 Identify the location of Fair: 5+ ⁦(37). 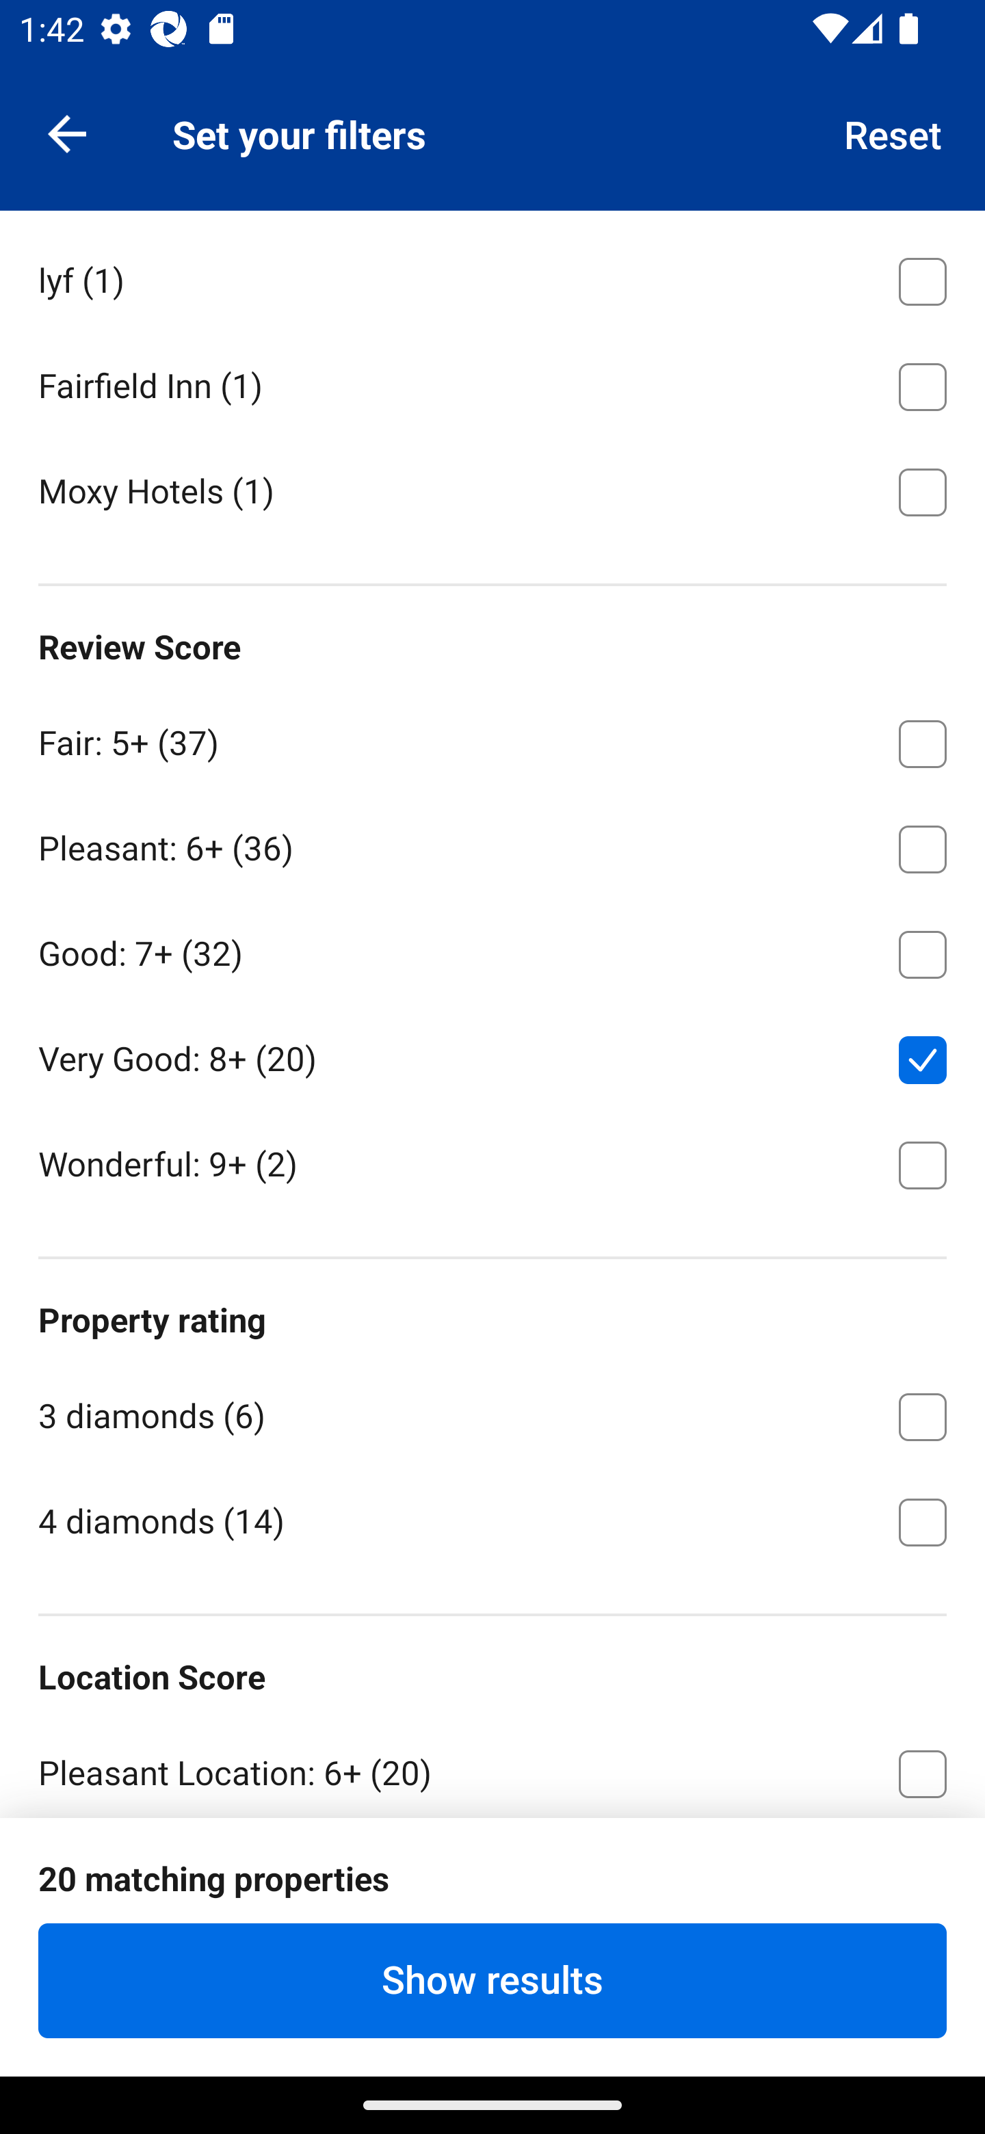
(492, 739).